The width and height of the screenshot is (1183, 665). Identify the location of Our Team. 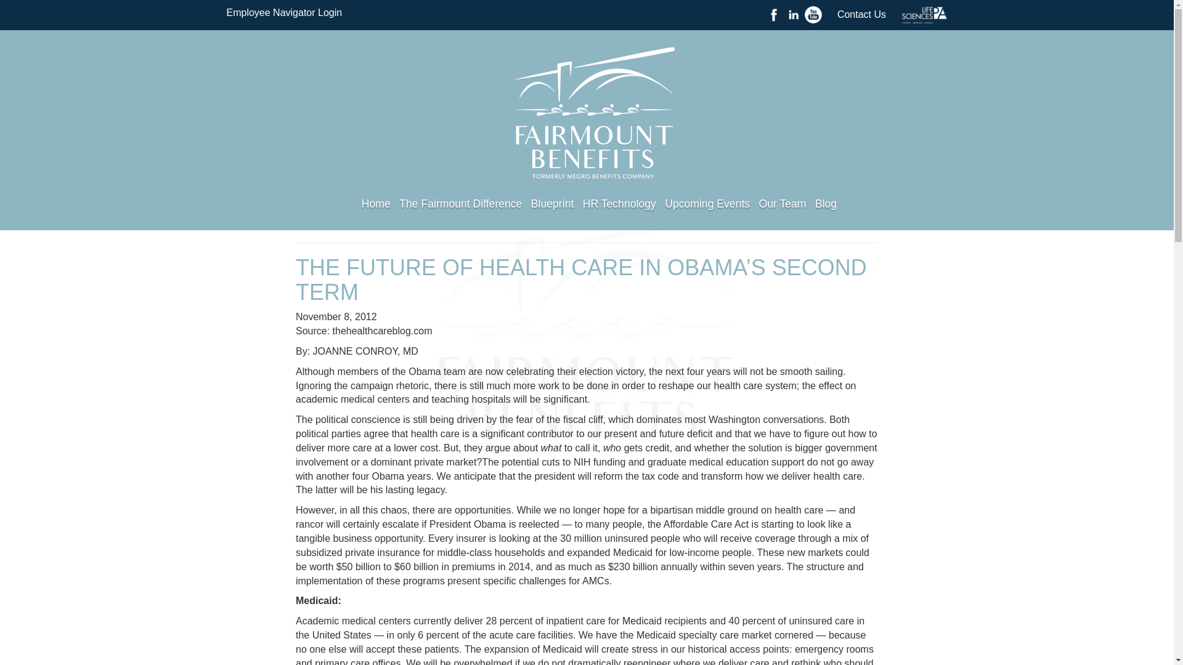
(783, 203).